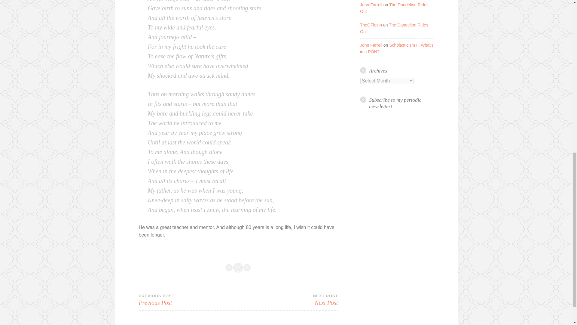  Describe the element at coordinates (371, 25) in the screenshot. I see `TheOFloinn` at that location.